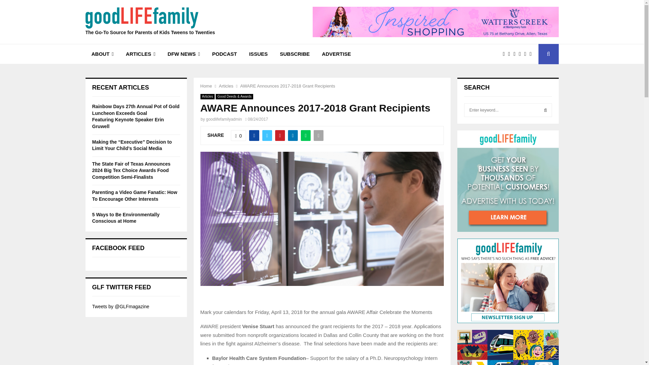 Image resolution: width=649 pixels, height=365 pixels. I want to click on ABOUT, so click(102, 54).